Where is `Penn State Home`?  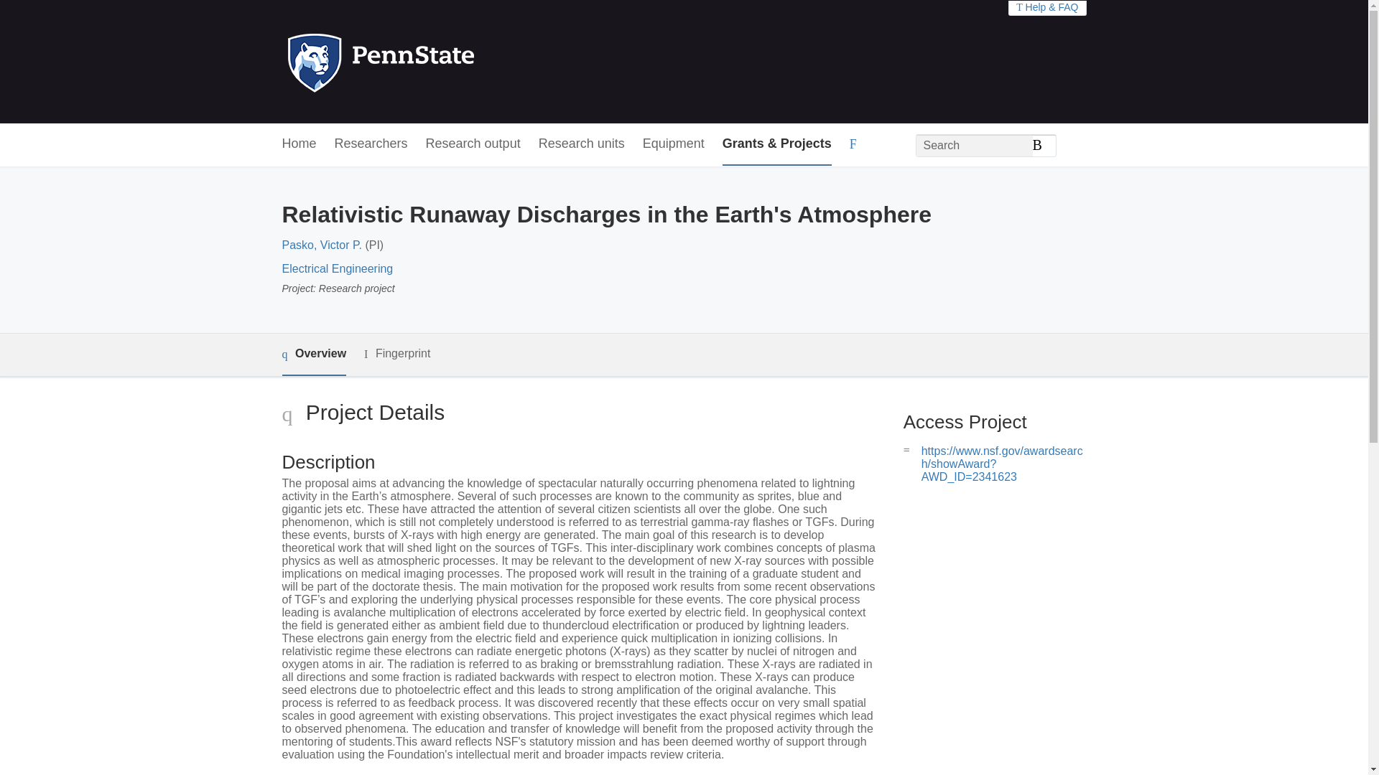
Penn State Home is located at coordinates (442, 62).